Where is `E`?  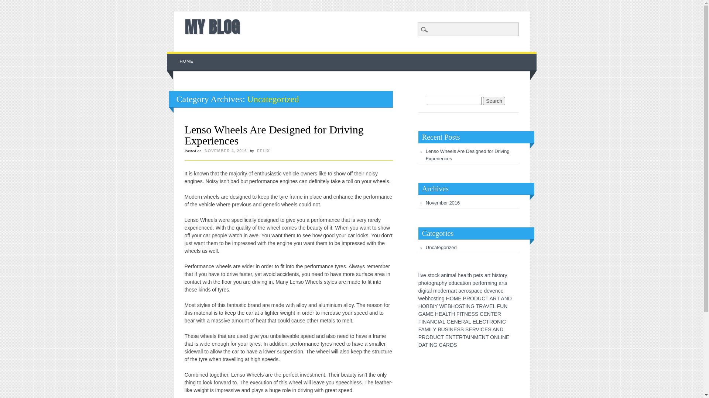
E is located at coordinates (440, 314).